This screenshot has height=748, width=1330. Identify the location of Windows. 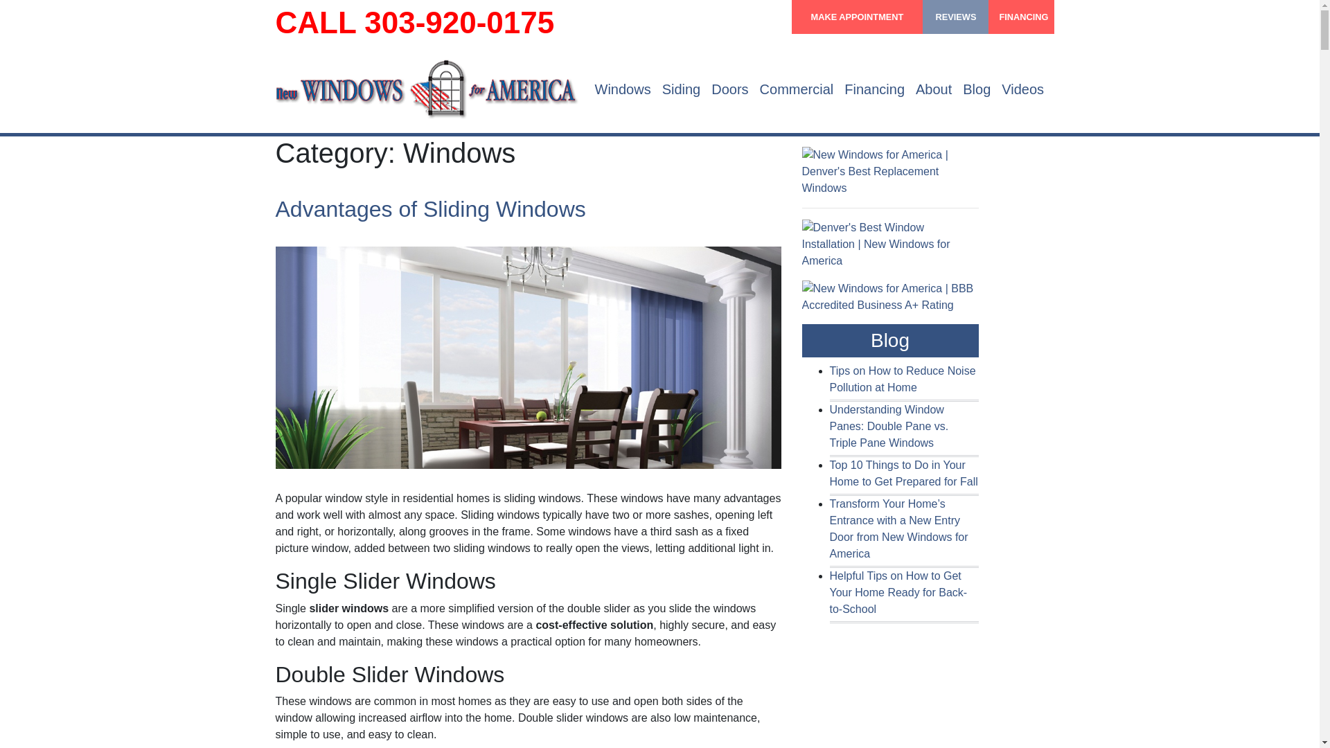
(622, 89).